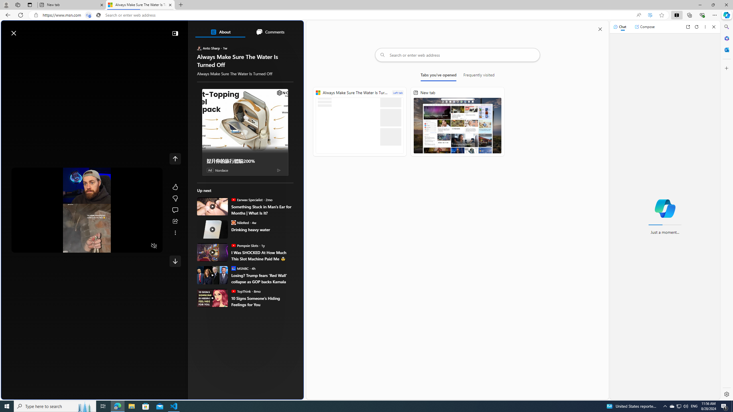  I want to click on Skip to footer, so click(23, 30).